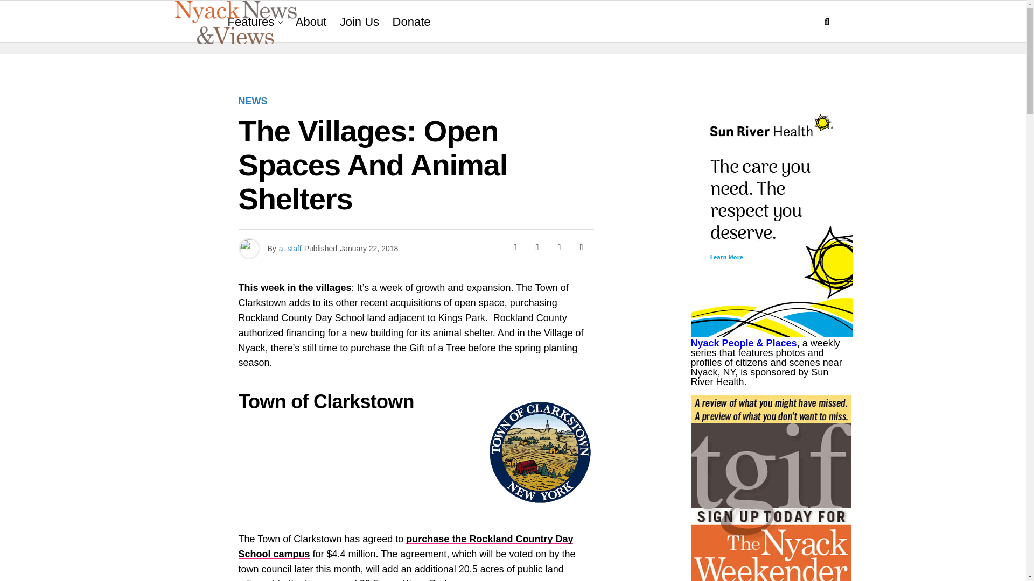  I want to click on About, so click(311, 22).